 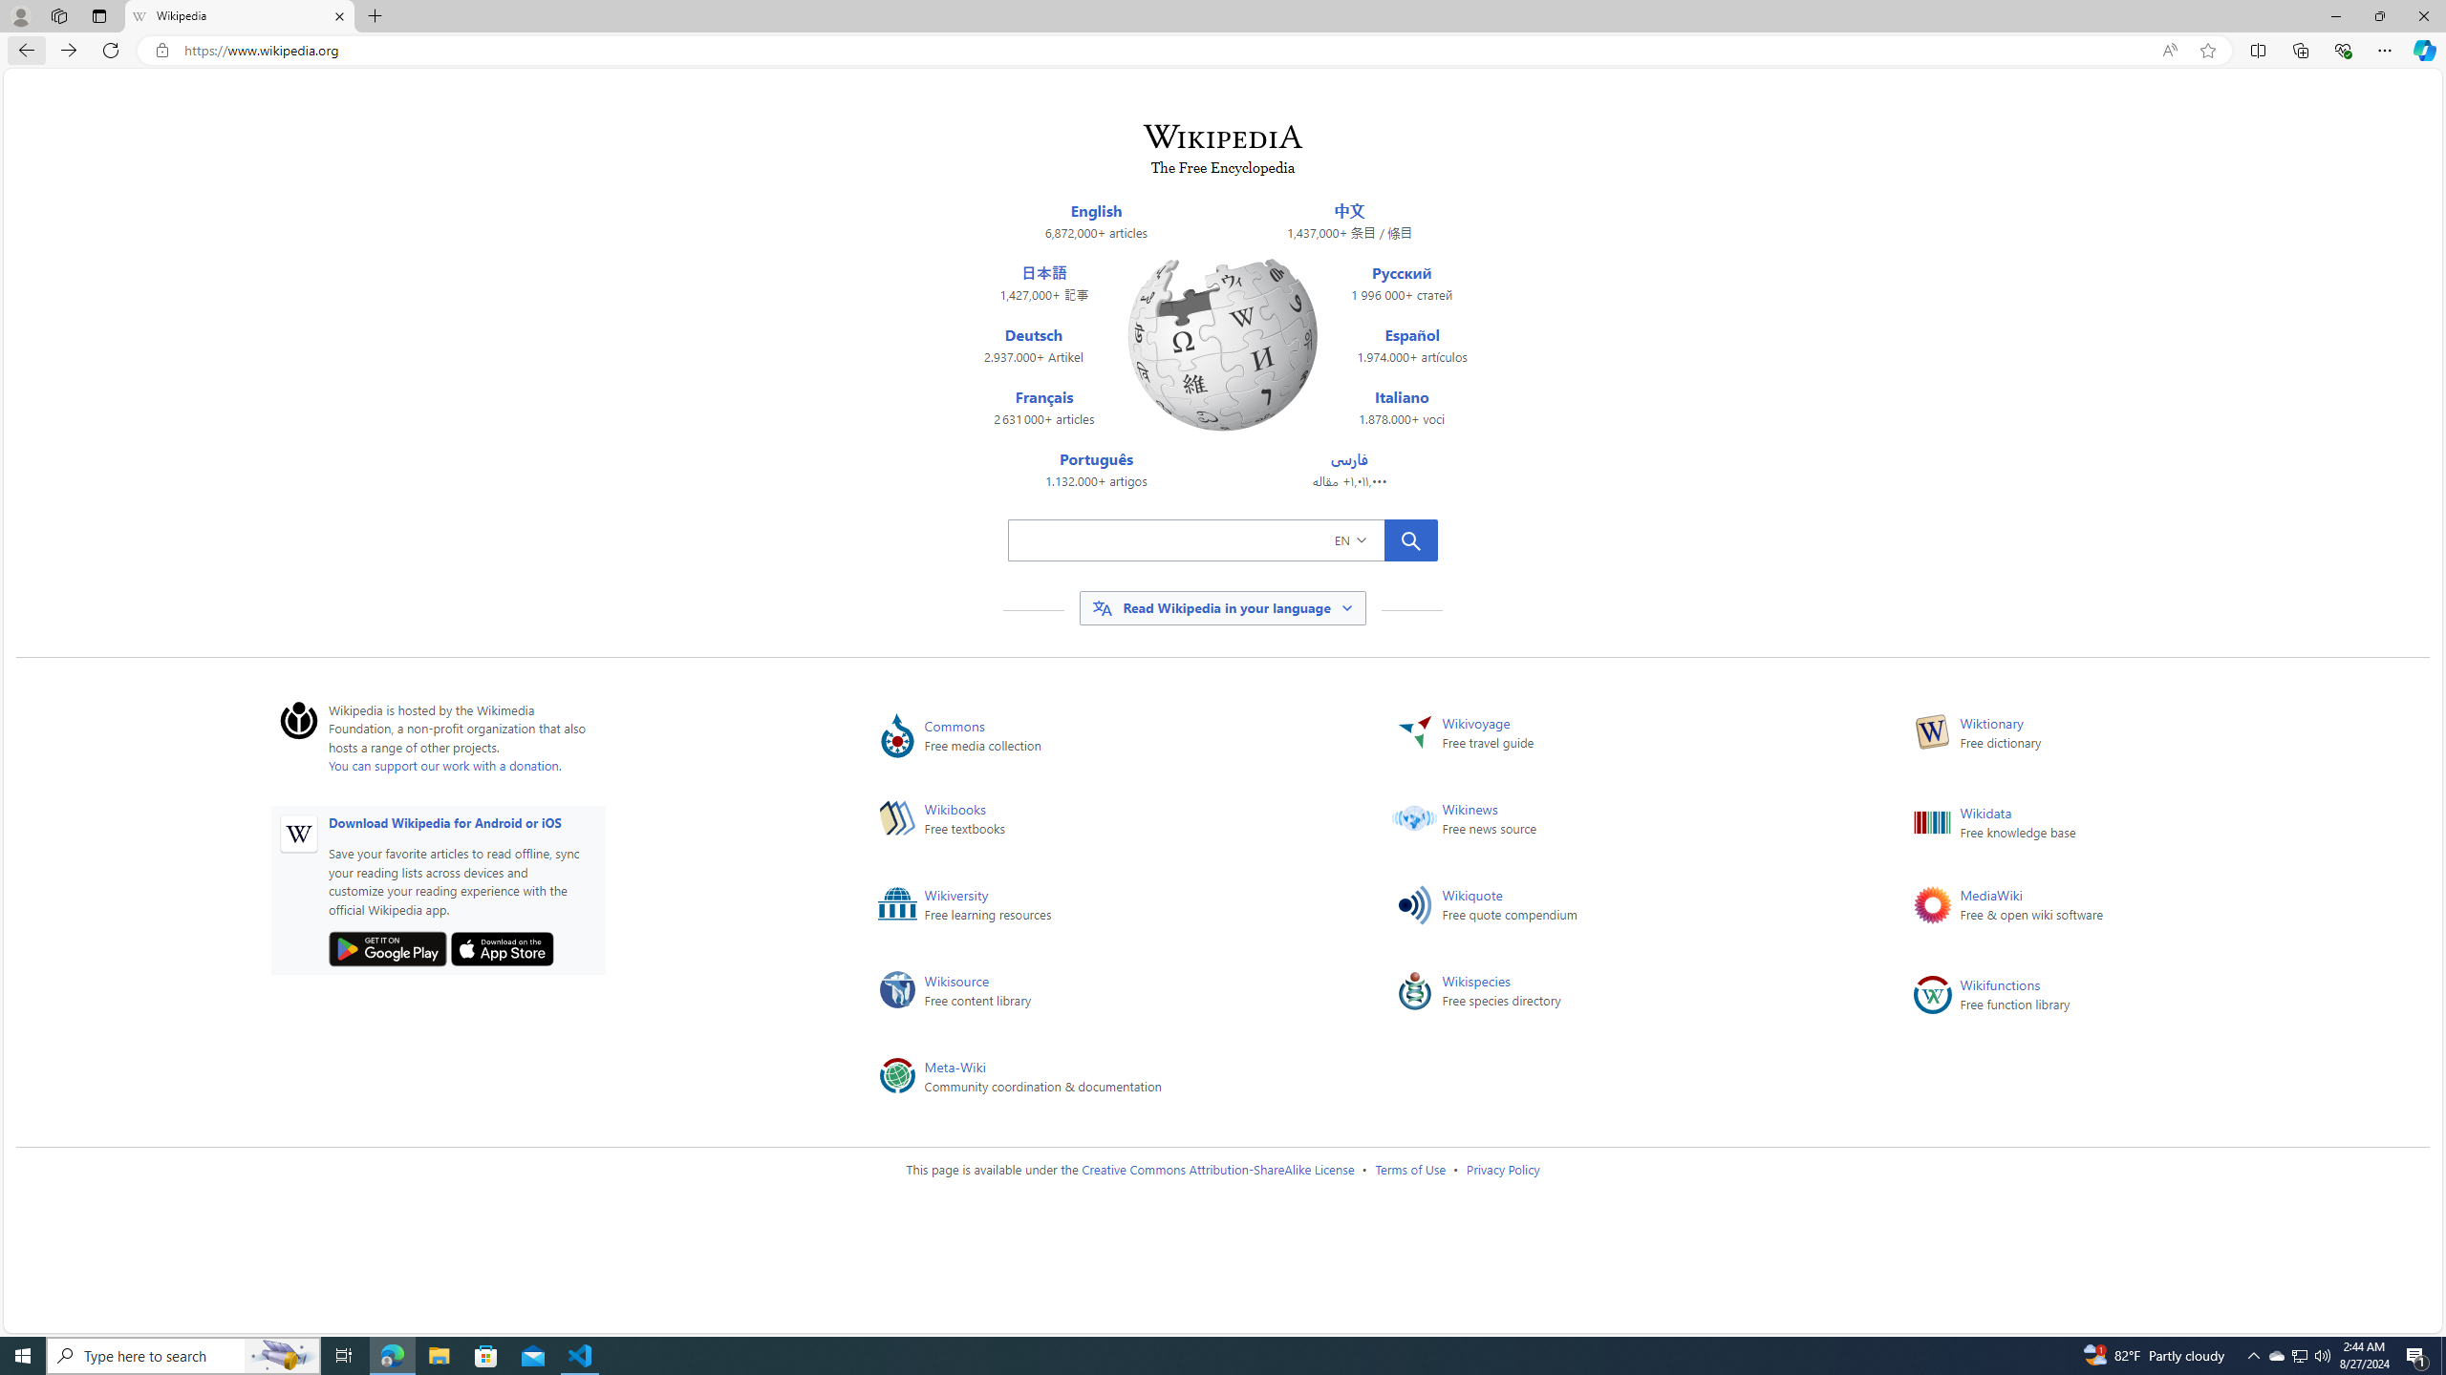 What do you see at coordinates (239, 16) in the screenshot?
I see `Wikipedia - Sleeping` at bounding box center [239, 16].